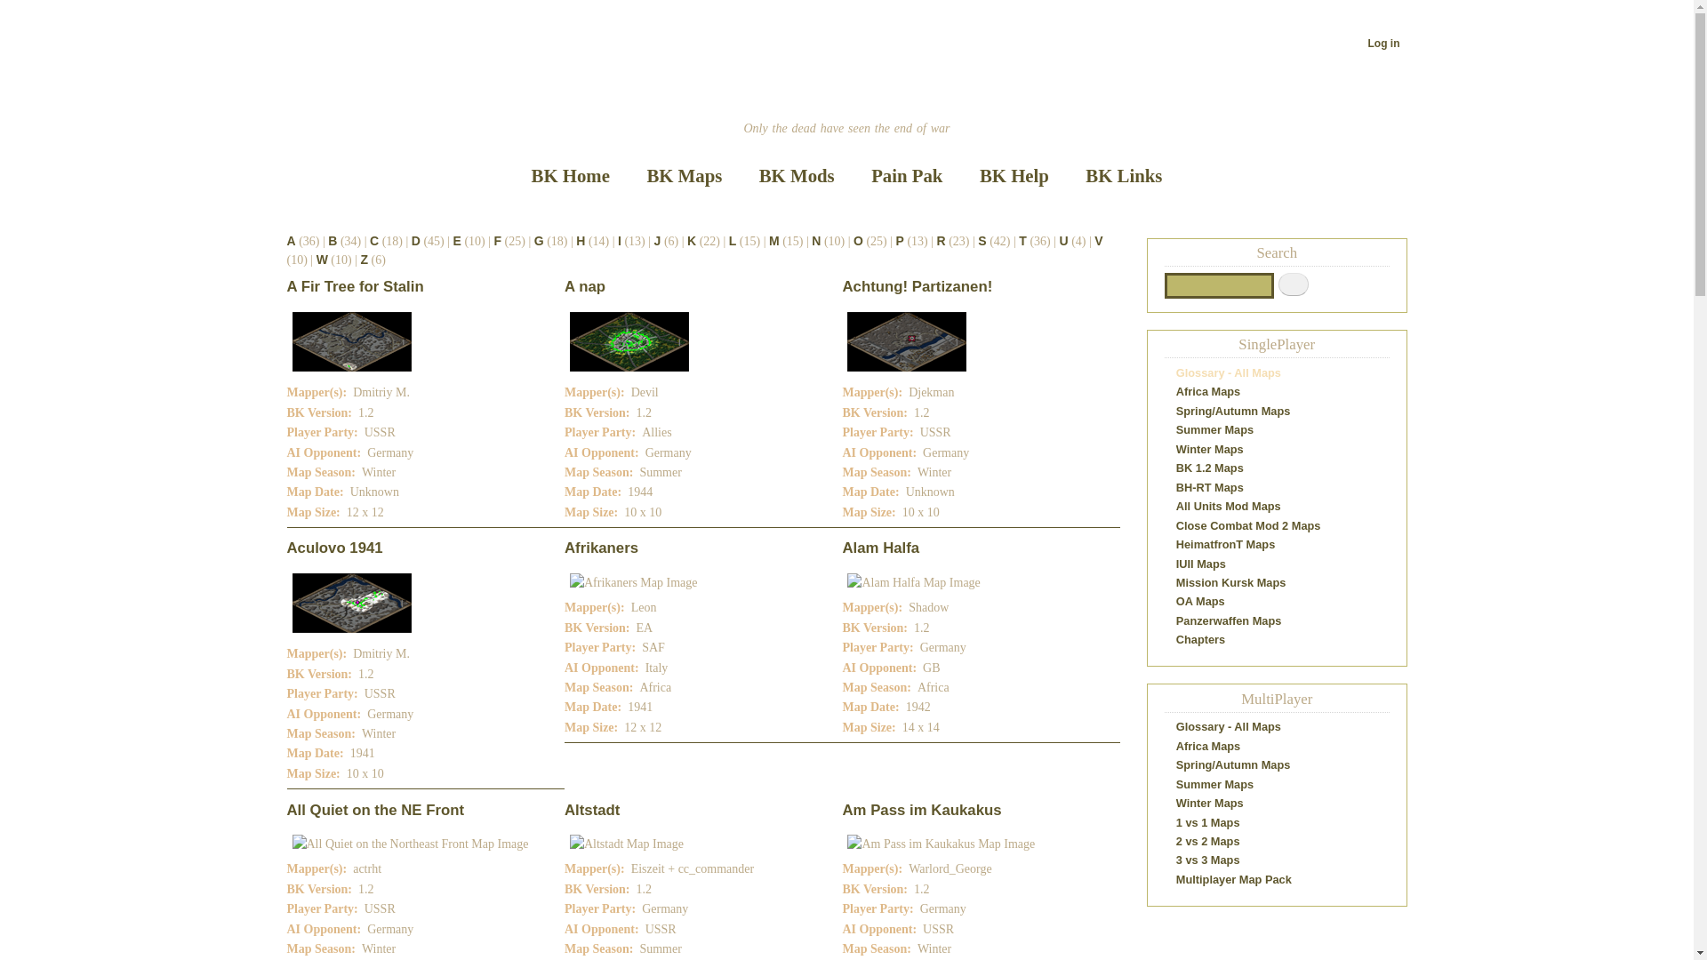  Describe the element at coordinates (1220, 286) in the screenshot. I see `Enter the terms you wish to search for.` at that location.